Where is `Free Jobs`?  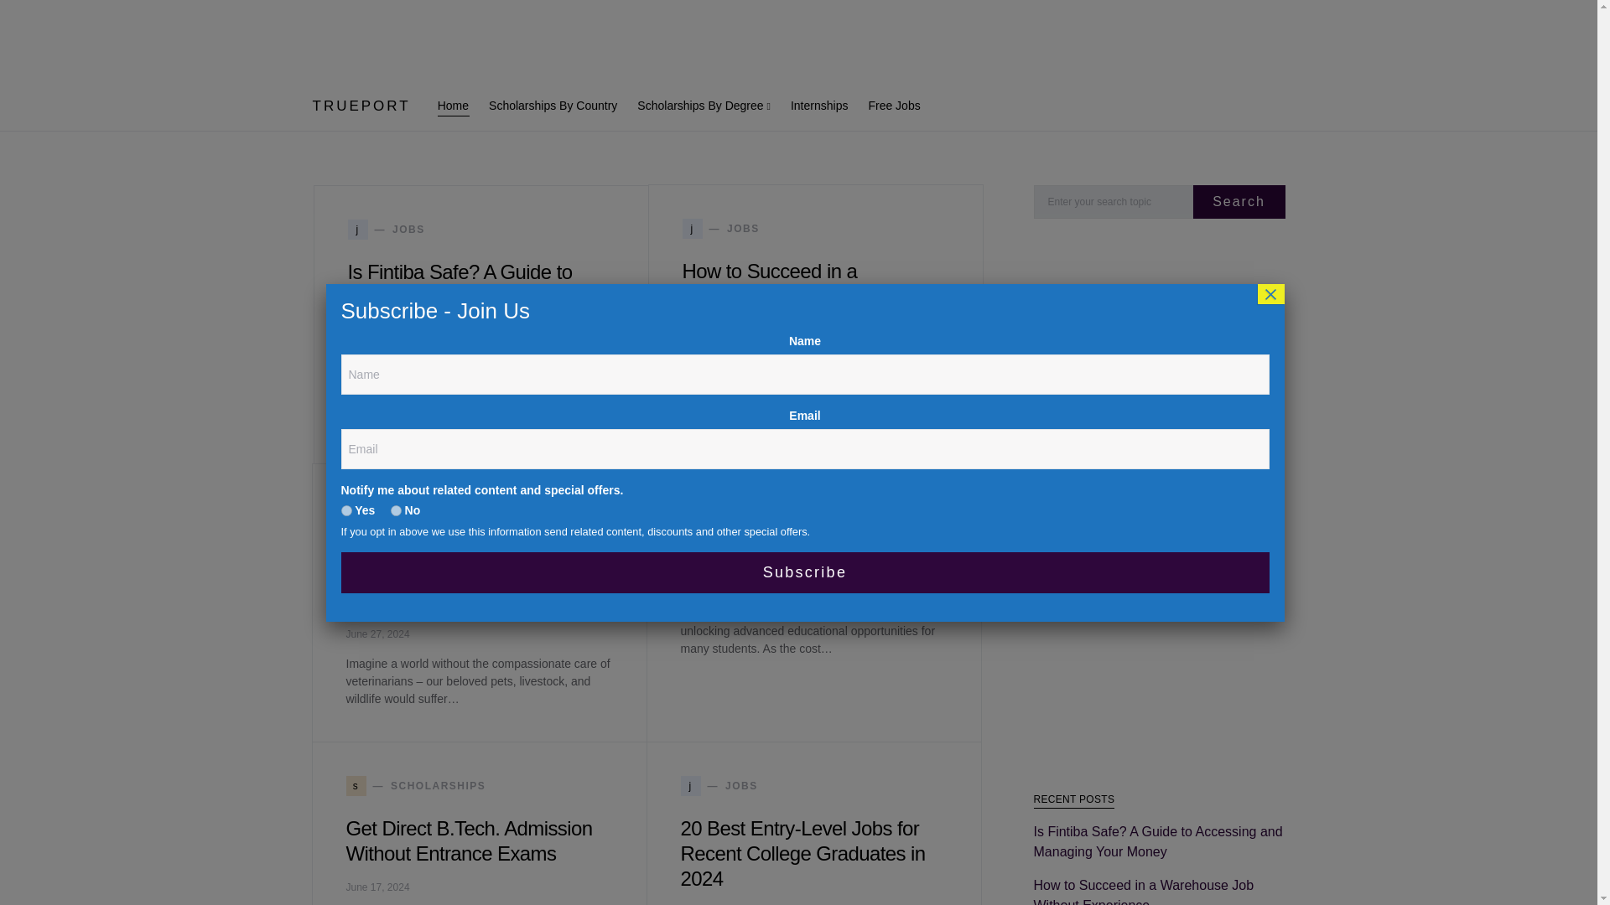 Free Jobs is located at coordinates (396, 509).